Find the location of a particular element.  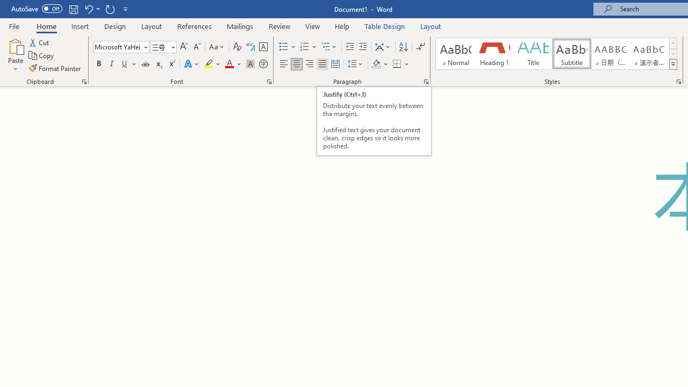

Paragraph... is located at coordinates (426, 82).